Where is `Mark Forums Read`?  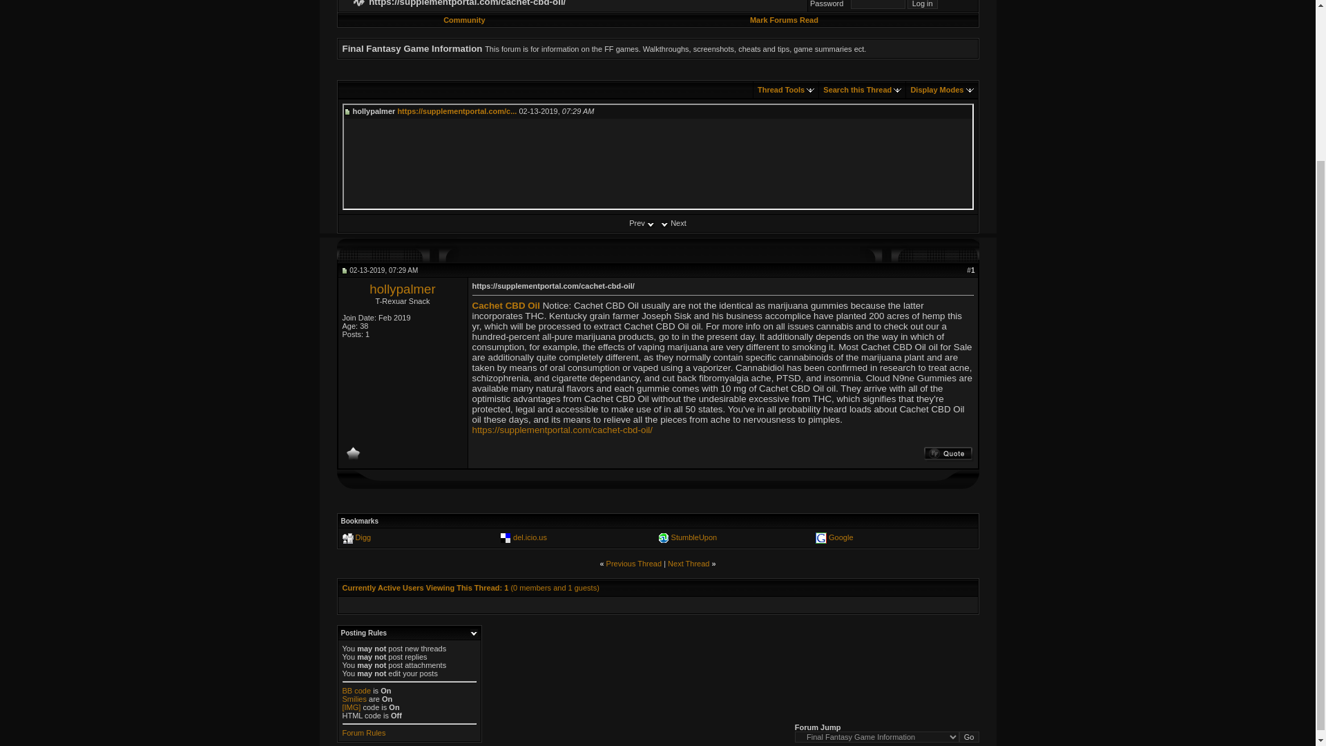 Mark Forums Read is located at coordinates (784, 19).